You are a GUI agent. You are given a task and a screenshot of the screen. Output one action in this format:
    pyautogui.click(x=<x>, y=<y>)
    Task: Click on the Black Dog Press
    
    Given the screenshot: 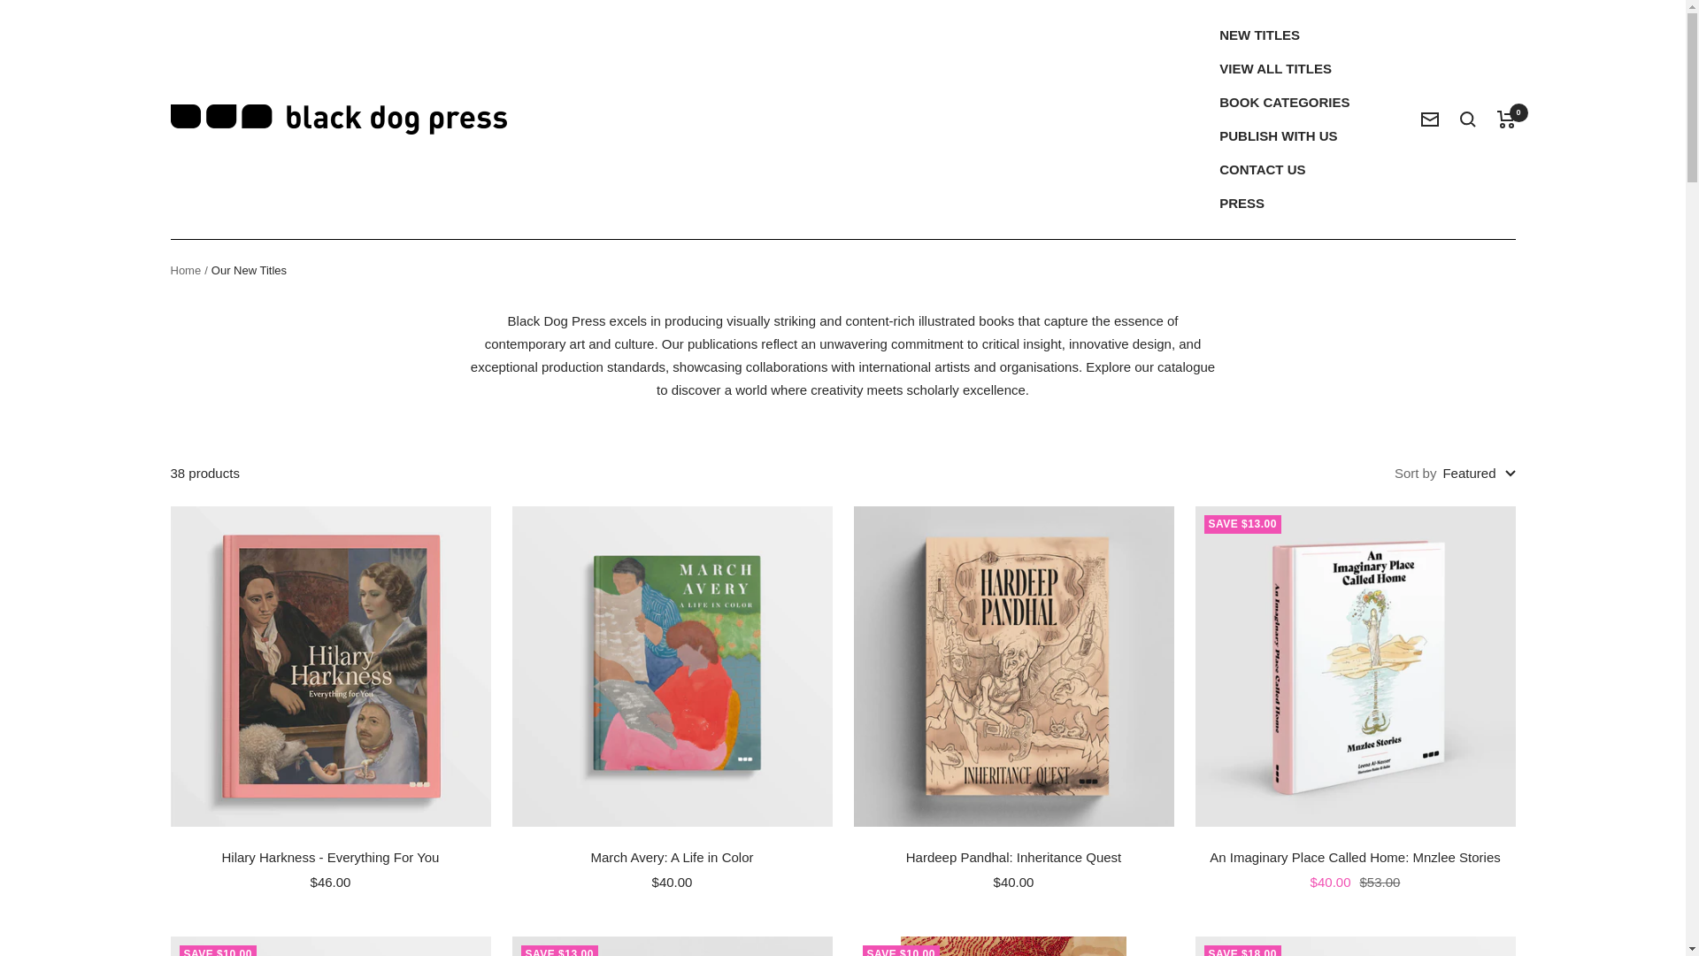 What is the action you would take?
    pyautogui.click(x=338, y=119)
    